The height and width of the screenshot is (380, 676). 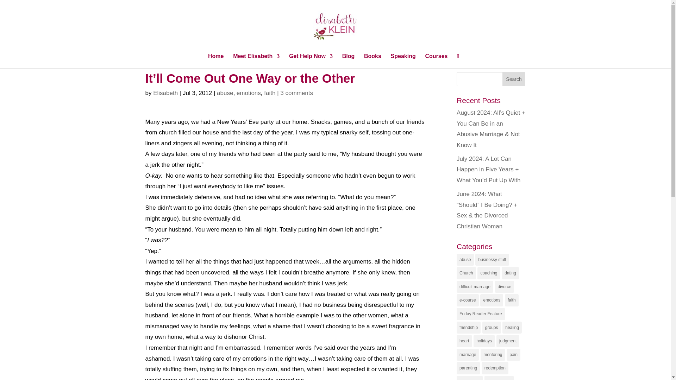 I want to click on Search, so click(x=514, y=79).